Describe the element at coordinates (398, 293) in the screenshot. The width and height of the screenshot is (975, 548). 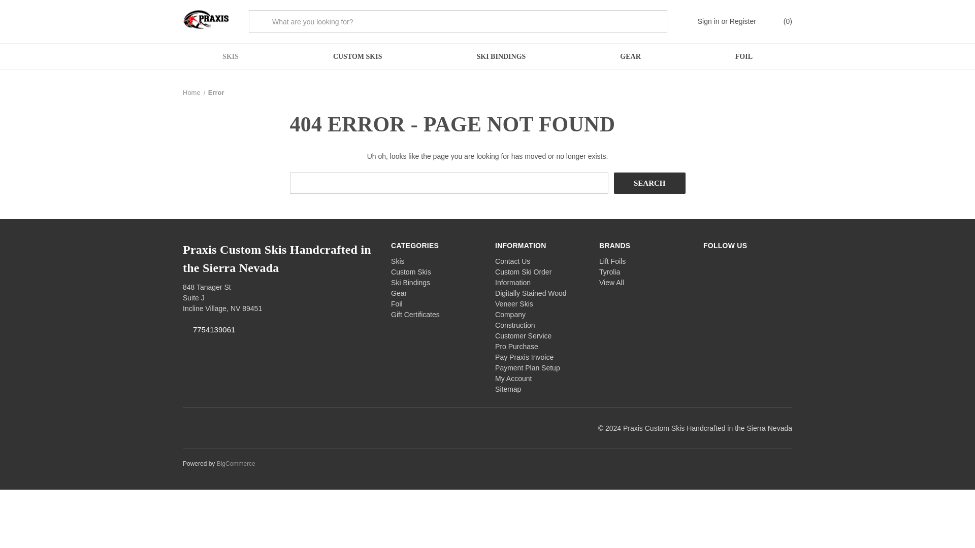
I see `Gear` at that location.